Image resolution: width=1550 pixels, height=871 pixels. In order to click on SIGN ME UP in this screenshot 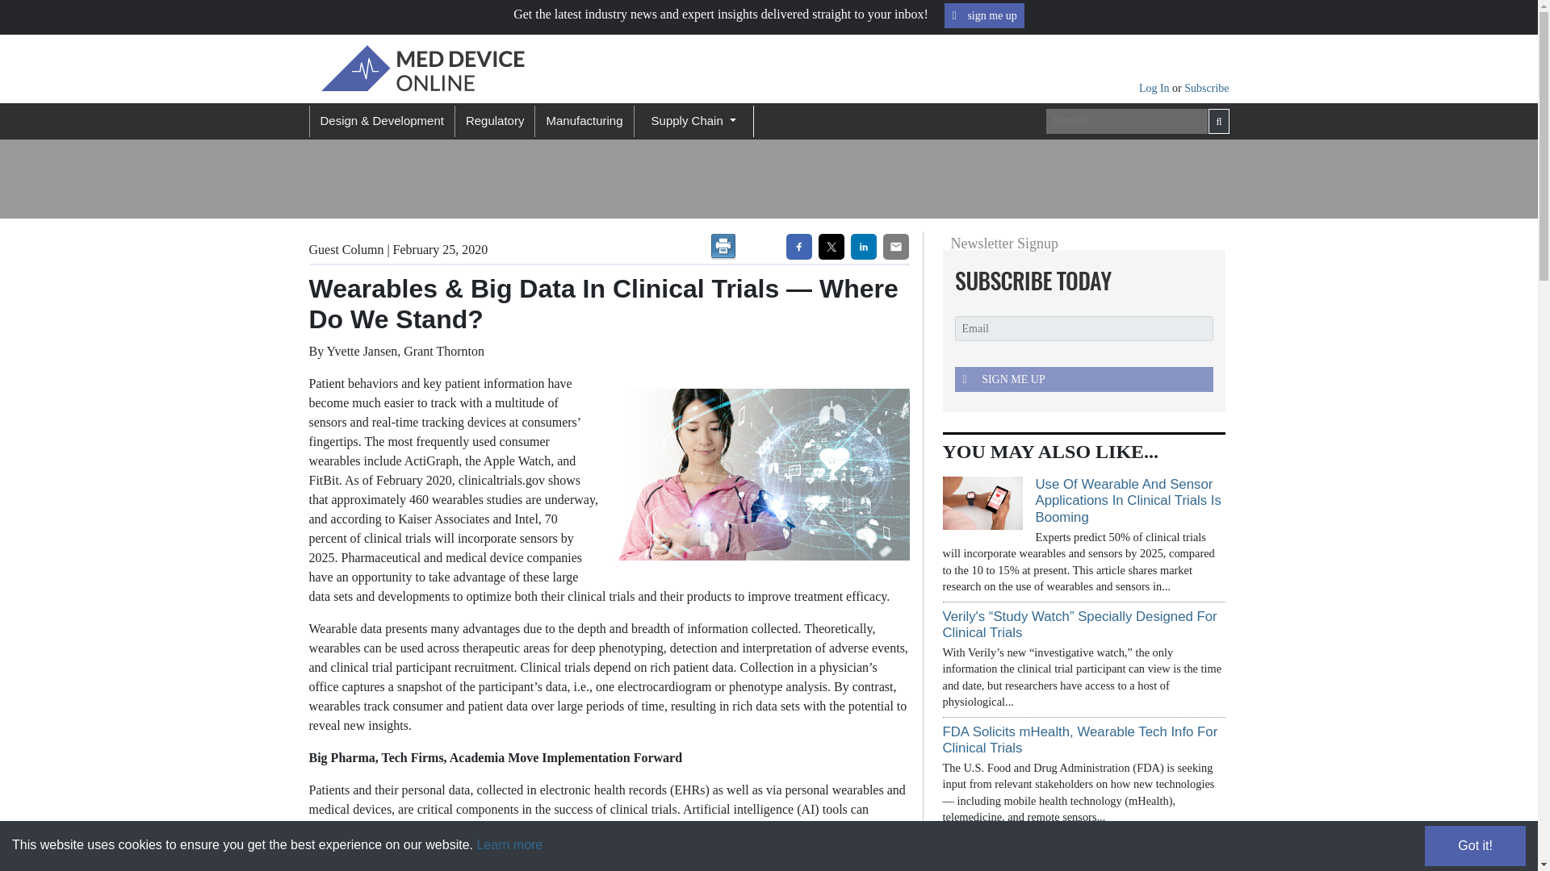, I will do `click(1083, 379)`.